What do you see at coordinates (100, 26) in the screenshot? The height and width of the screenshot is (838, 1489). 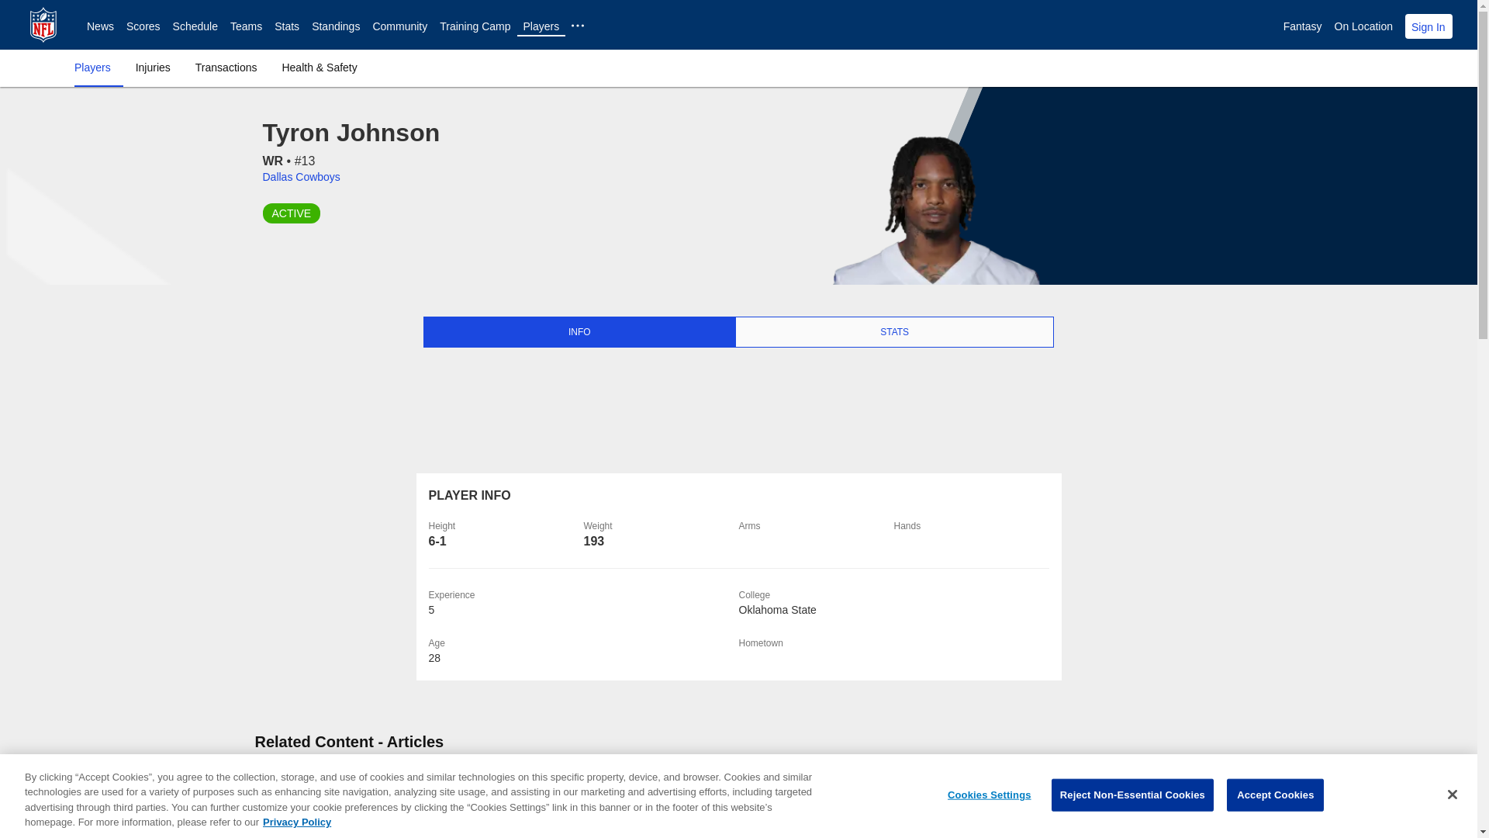 I see `News` at bounding box center [100, 26].